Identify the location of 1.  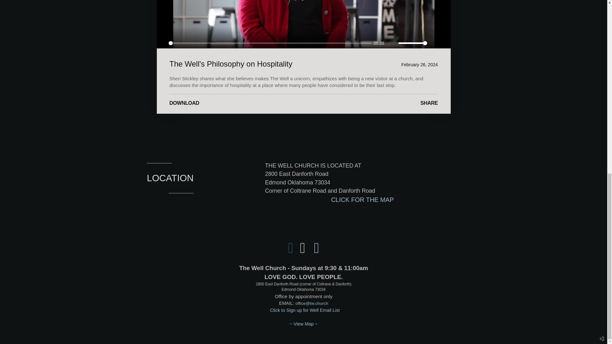
(412, 43).